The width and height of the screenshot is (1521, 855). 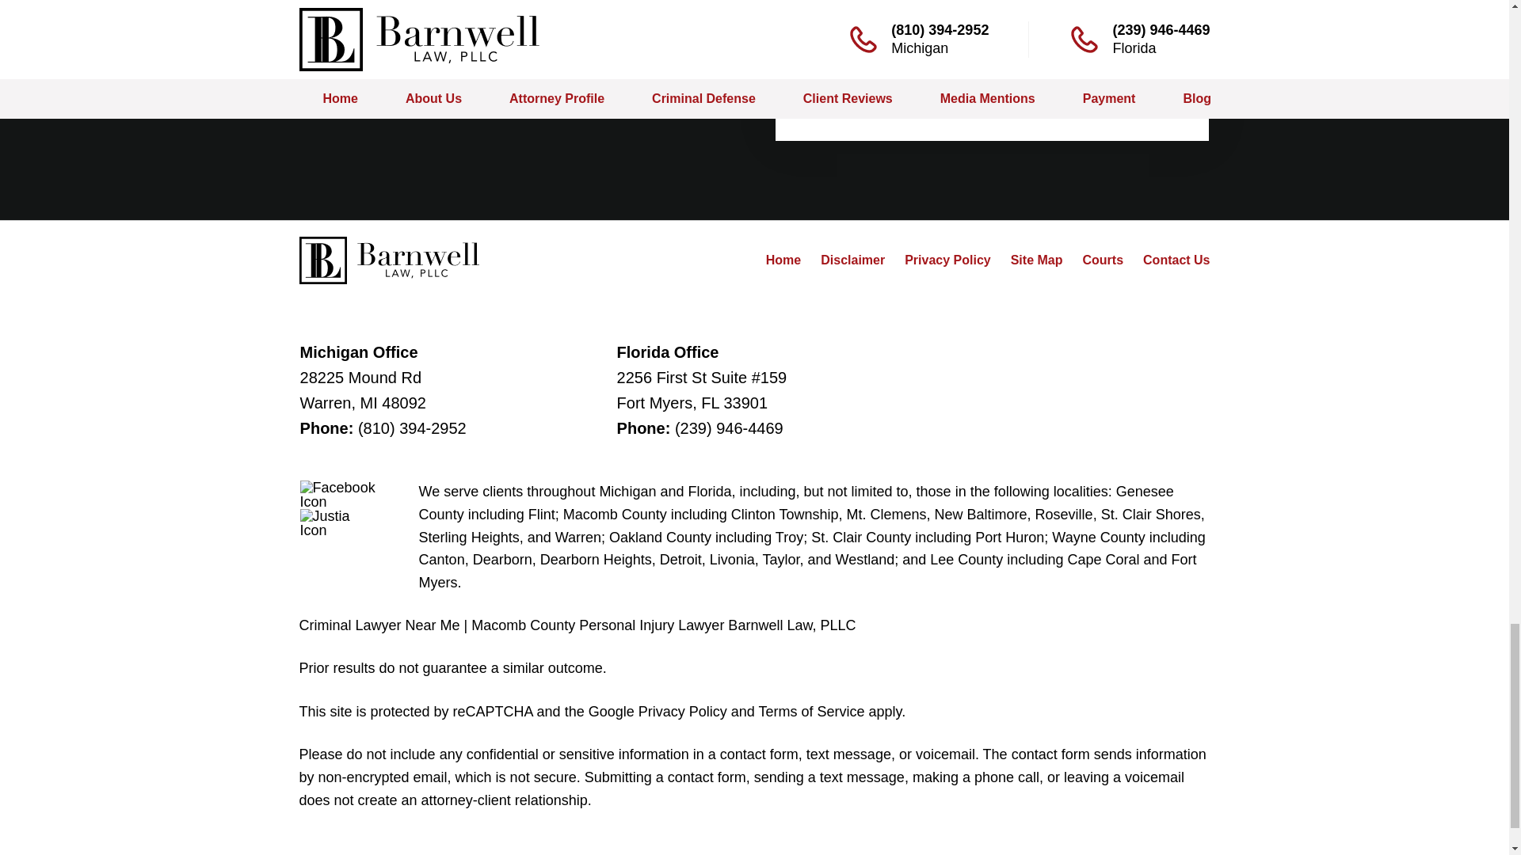 What do you see at coordinates (852, 260) in the screenshot?
I see `Disclaimer` at bounding box center [852, 260].